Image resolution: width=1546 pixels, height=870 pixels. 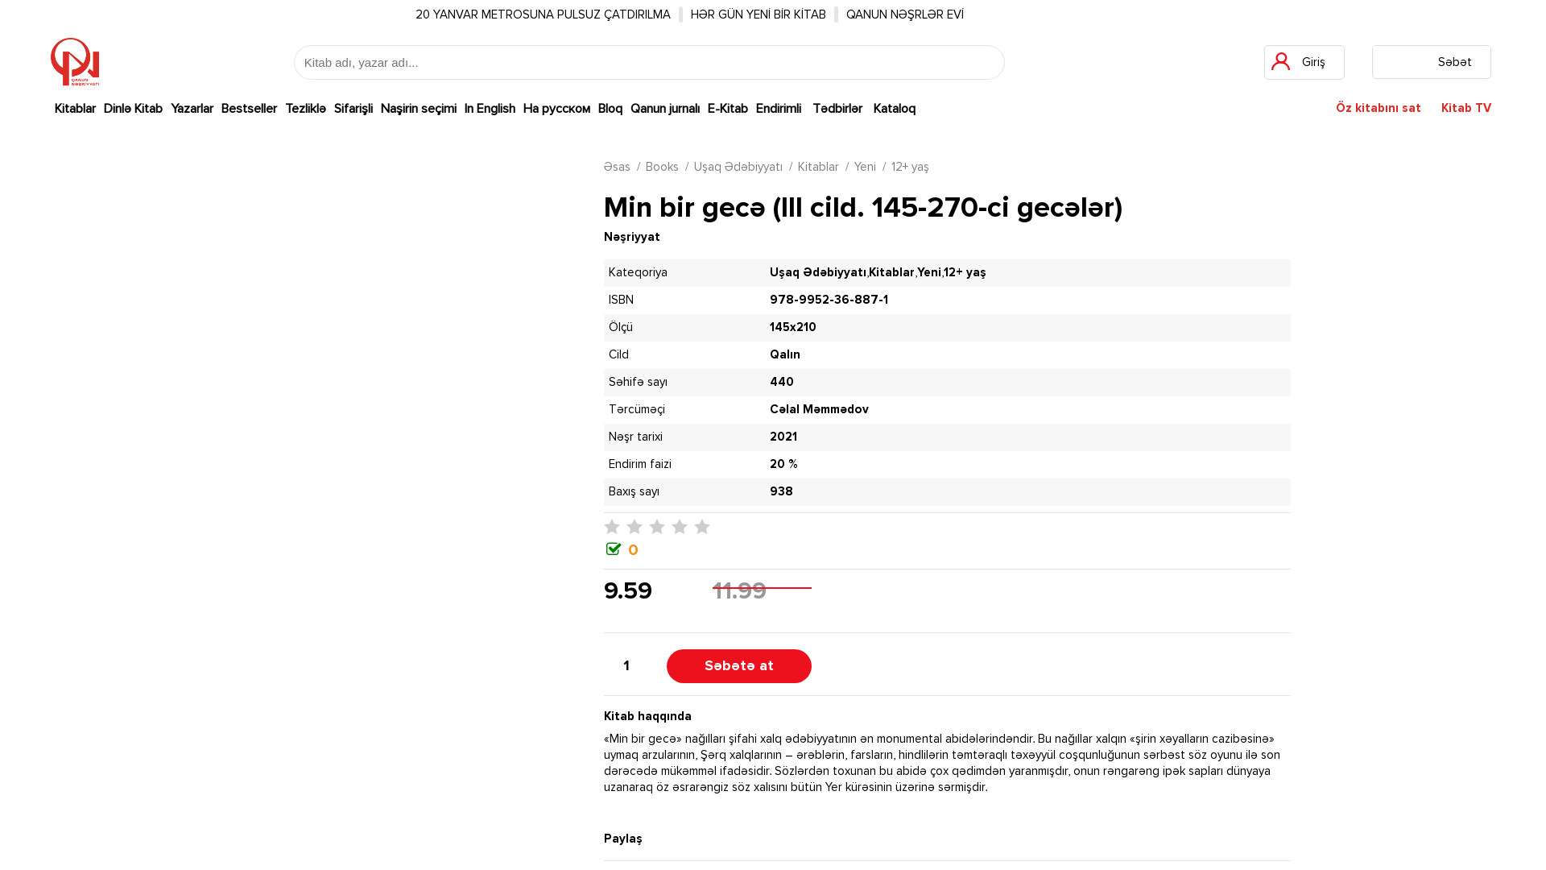 I want to click on Books, so click(x=662, y=168).